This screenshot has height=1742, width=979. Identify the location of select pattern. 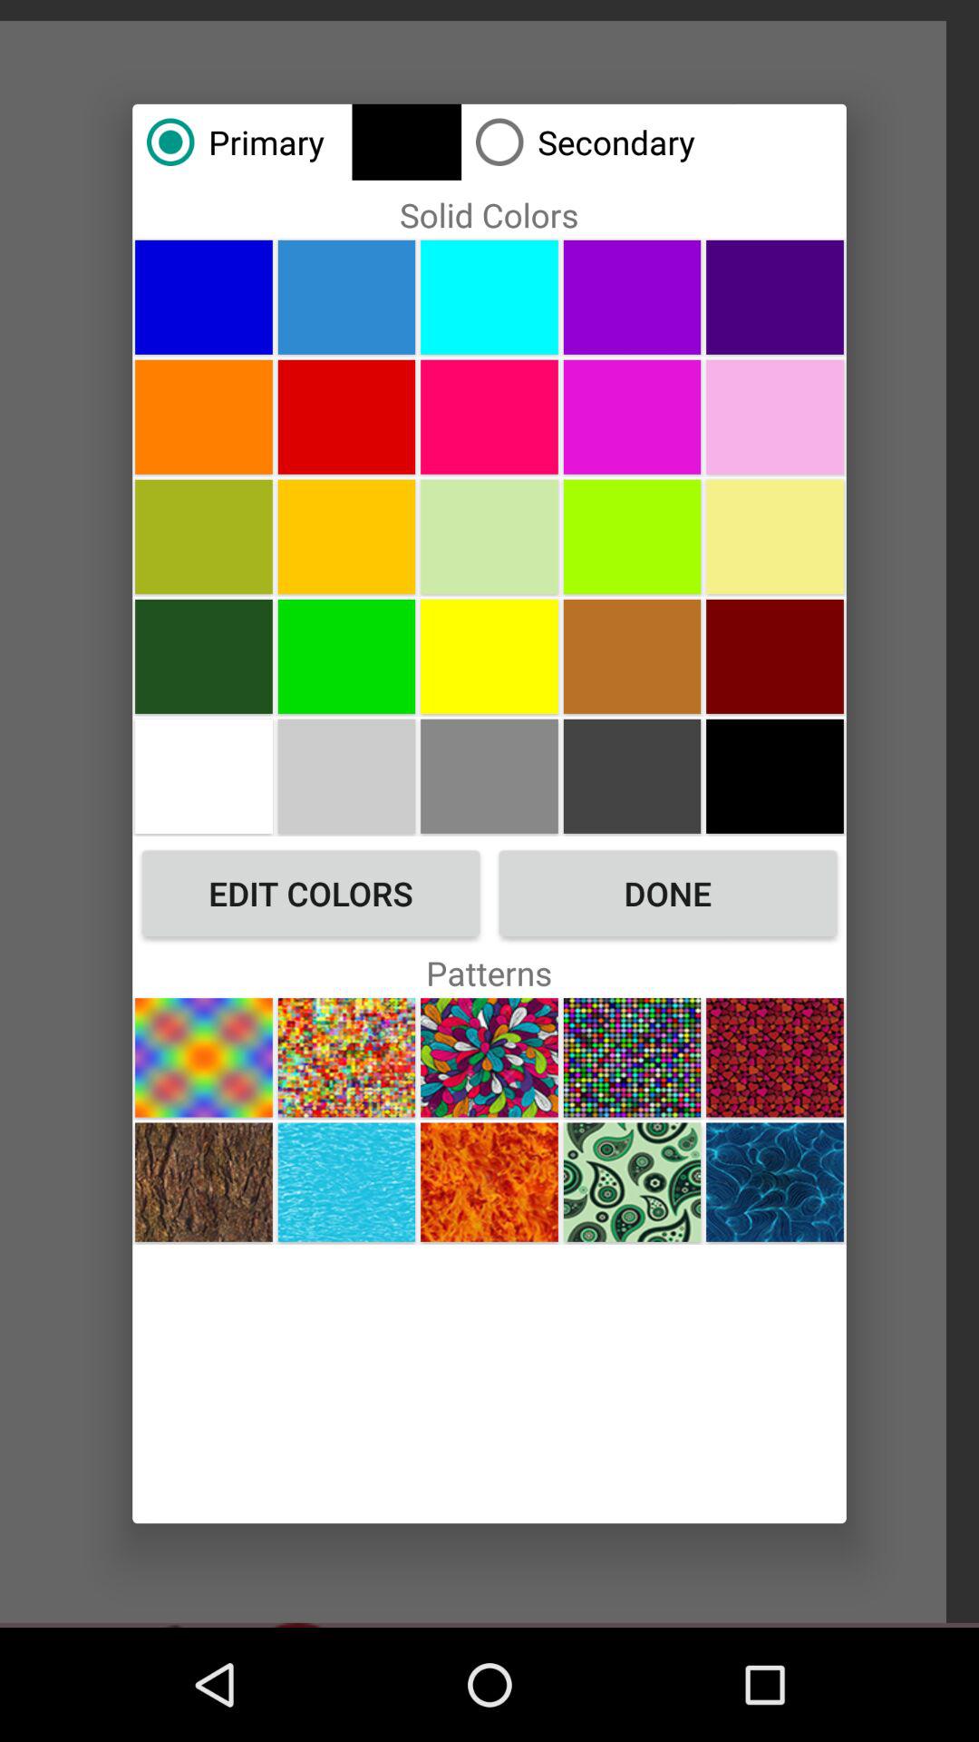
(774, 1058).